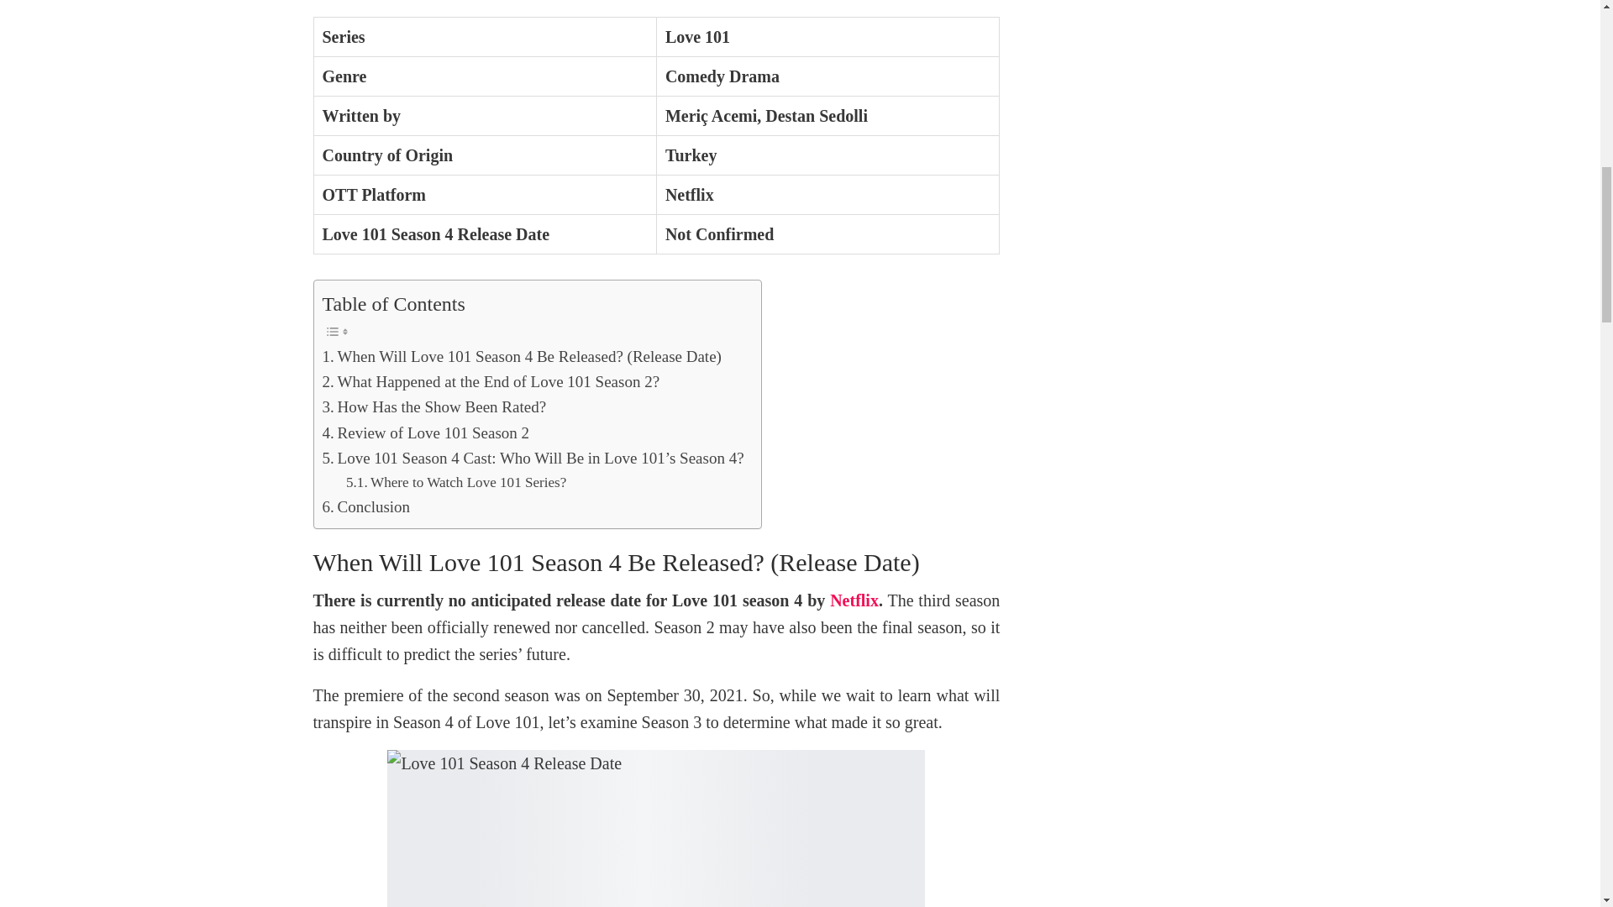  What do you see at coordinates (427, 433) in the screenshot?
I see `Review of Love 101 Season 2` at bounding box center [427, 433].